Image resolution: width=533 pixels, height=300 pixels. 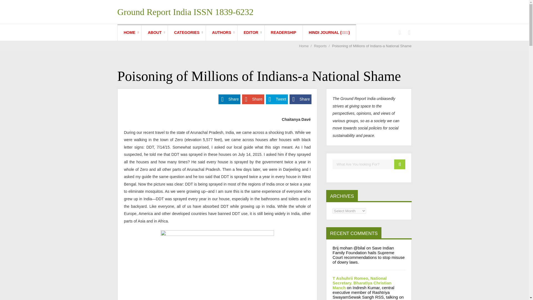 What do you see at coordinates (187, 32) in the screenshot?
I see `CATEGORIES` at bounding box center [187, 32].